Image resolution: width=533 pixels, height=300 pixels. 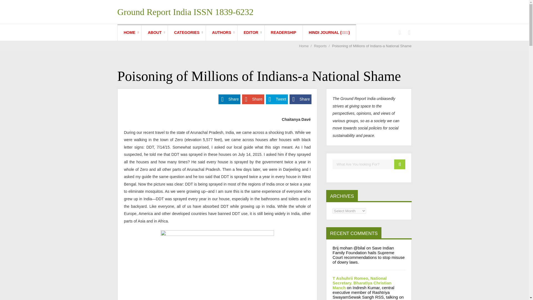 What do you see at coordinates (187, 32) in the screenshot?
I see `CATEGORIES` at bounding box center [187, 32].